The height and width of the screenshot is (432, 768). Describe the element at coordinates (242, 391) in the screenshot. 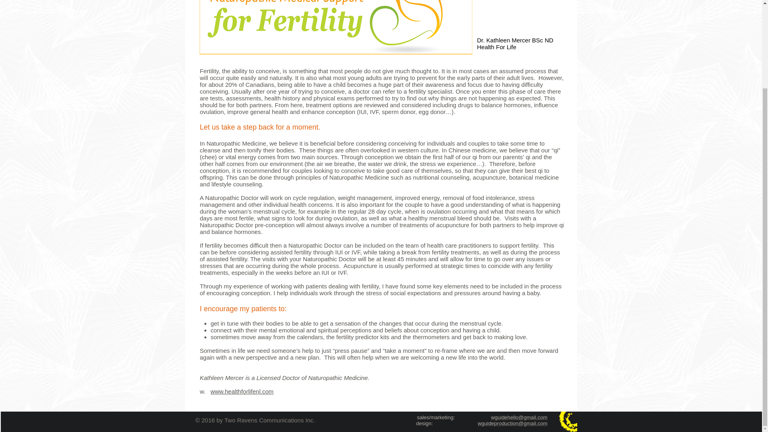

I see `www.healthforlifenl.com` at that location.